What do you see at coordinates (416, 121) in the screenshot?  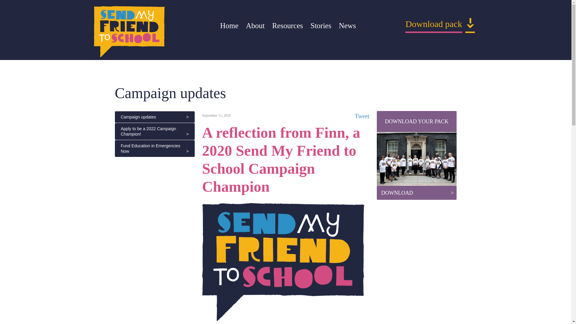 I see `DOWNLOAD YOUR PACK` at bounding box center [416, 121].